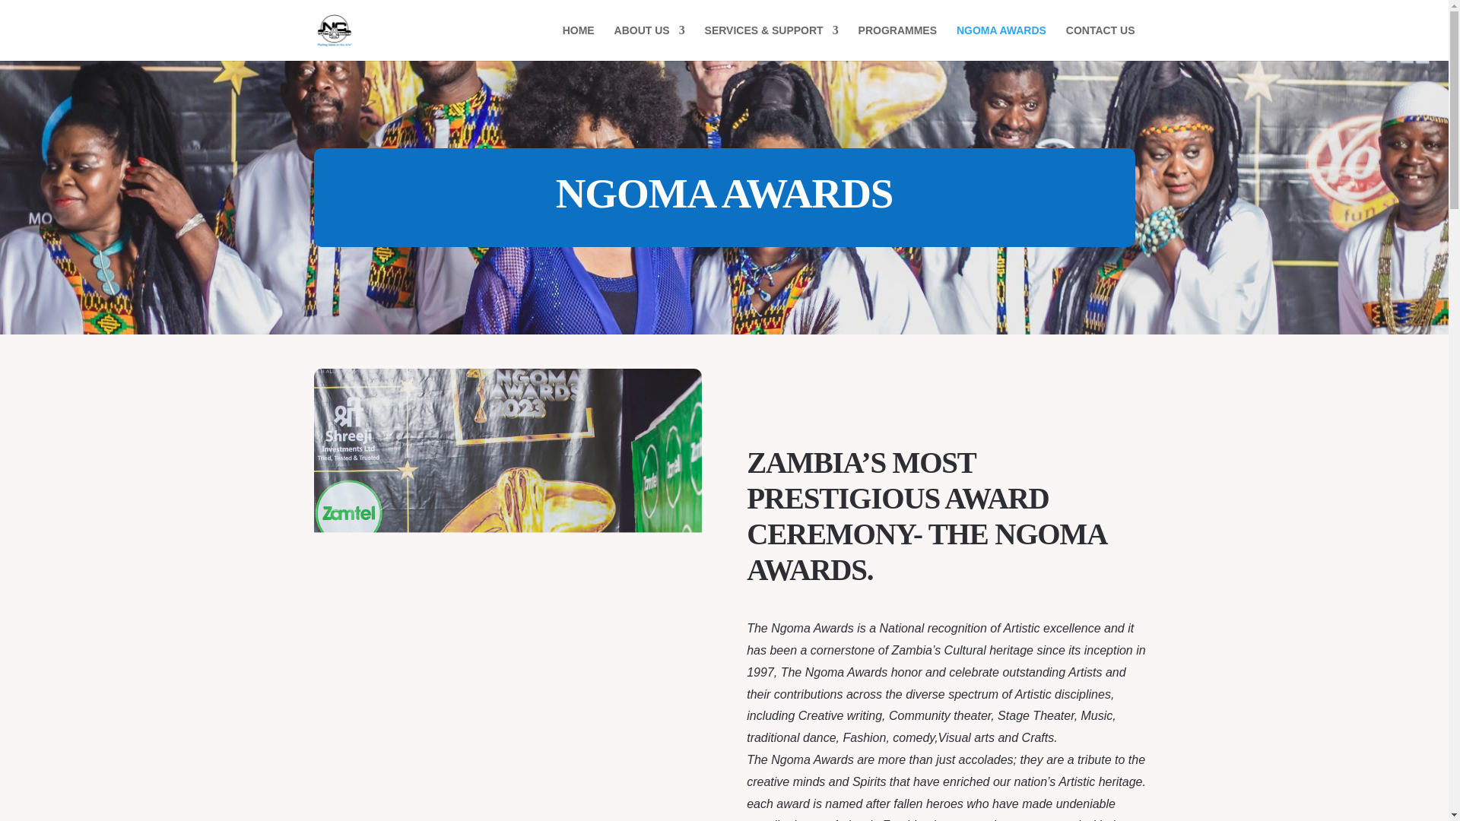 The height and width of the screenshot is (821, 1460). What do you see at coordinates (649, 43) in the screenshot?
I see `ABOUT US` at bounding box center [649, 43].